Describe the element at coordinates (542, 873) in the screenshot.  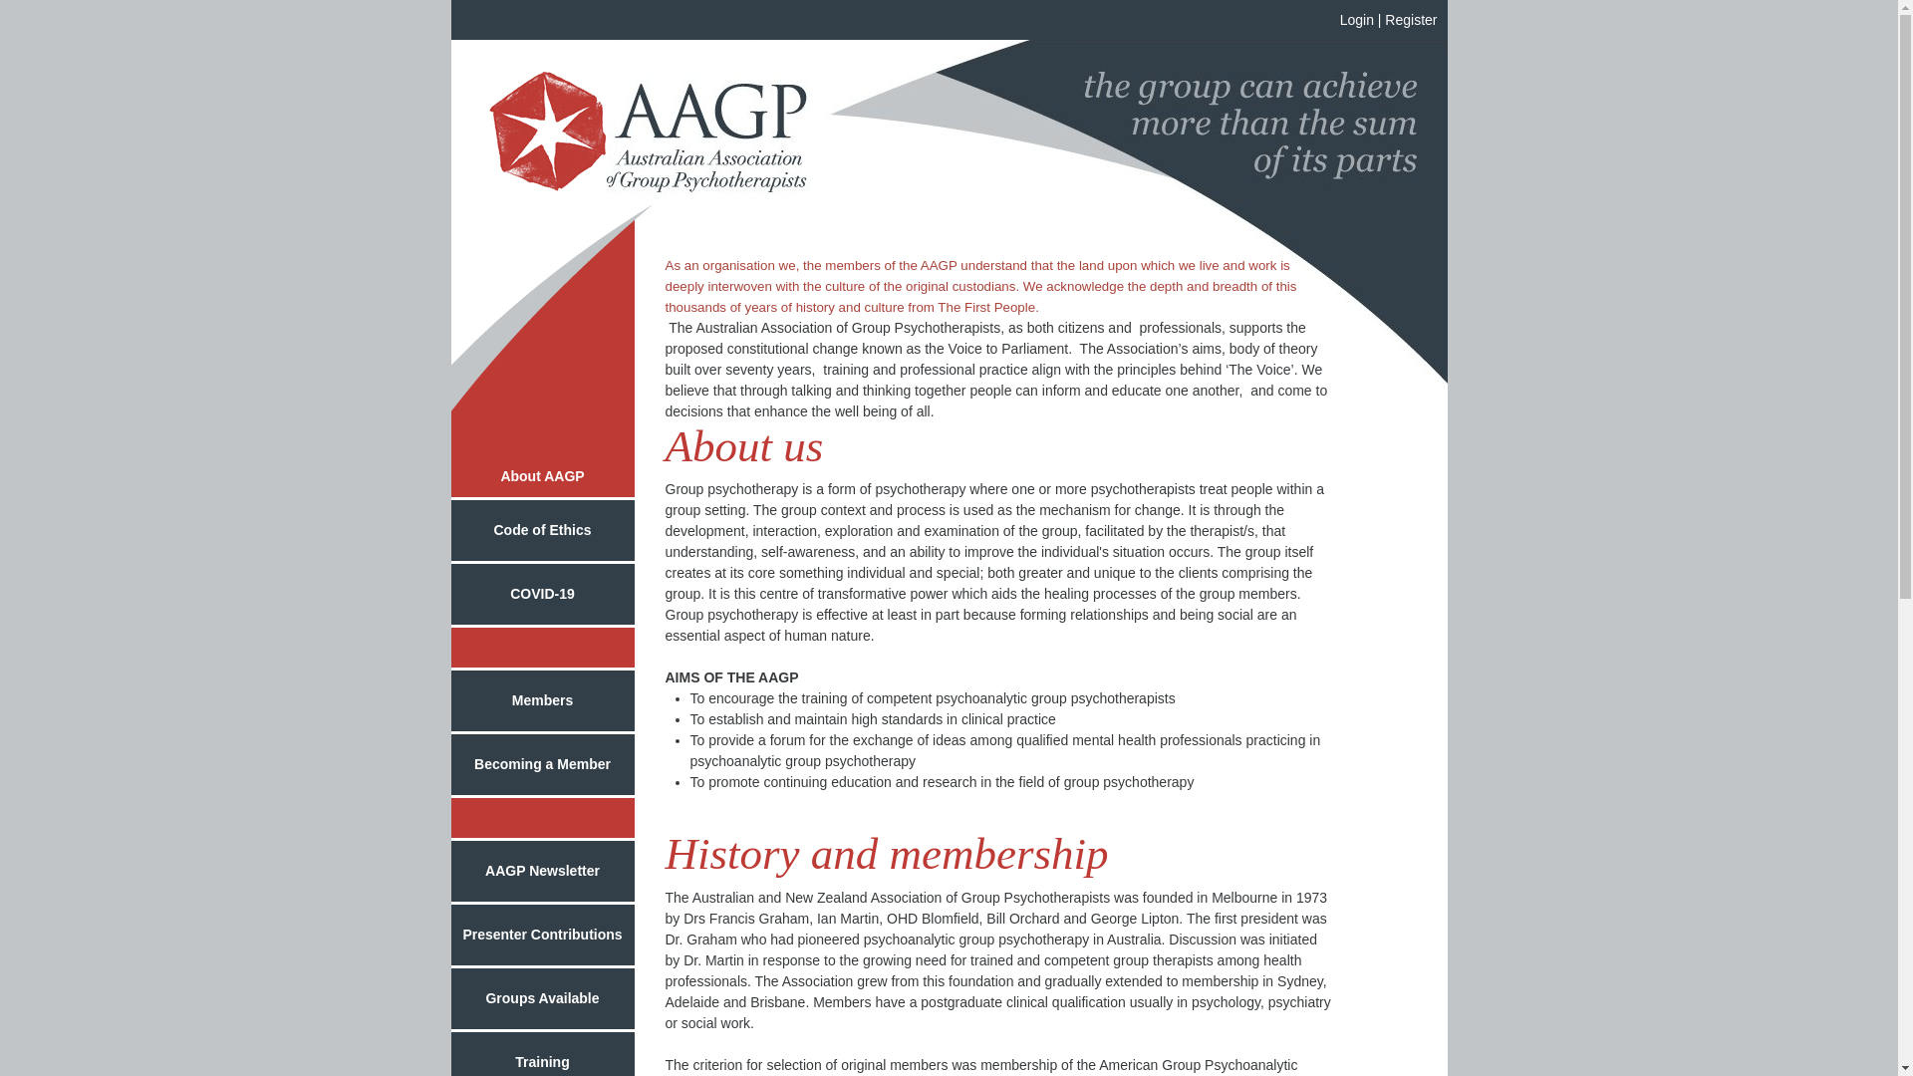
I see `AAGP Newsletter` at that location.